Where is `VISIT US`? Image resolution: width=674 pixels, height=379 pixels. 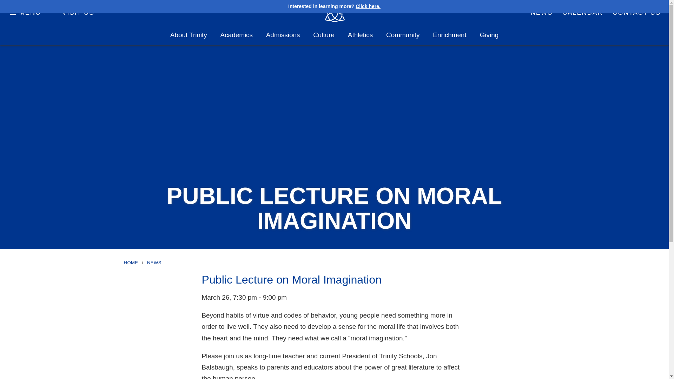
VISIT US is located at coordinates (78, 13).